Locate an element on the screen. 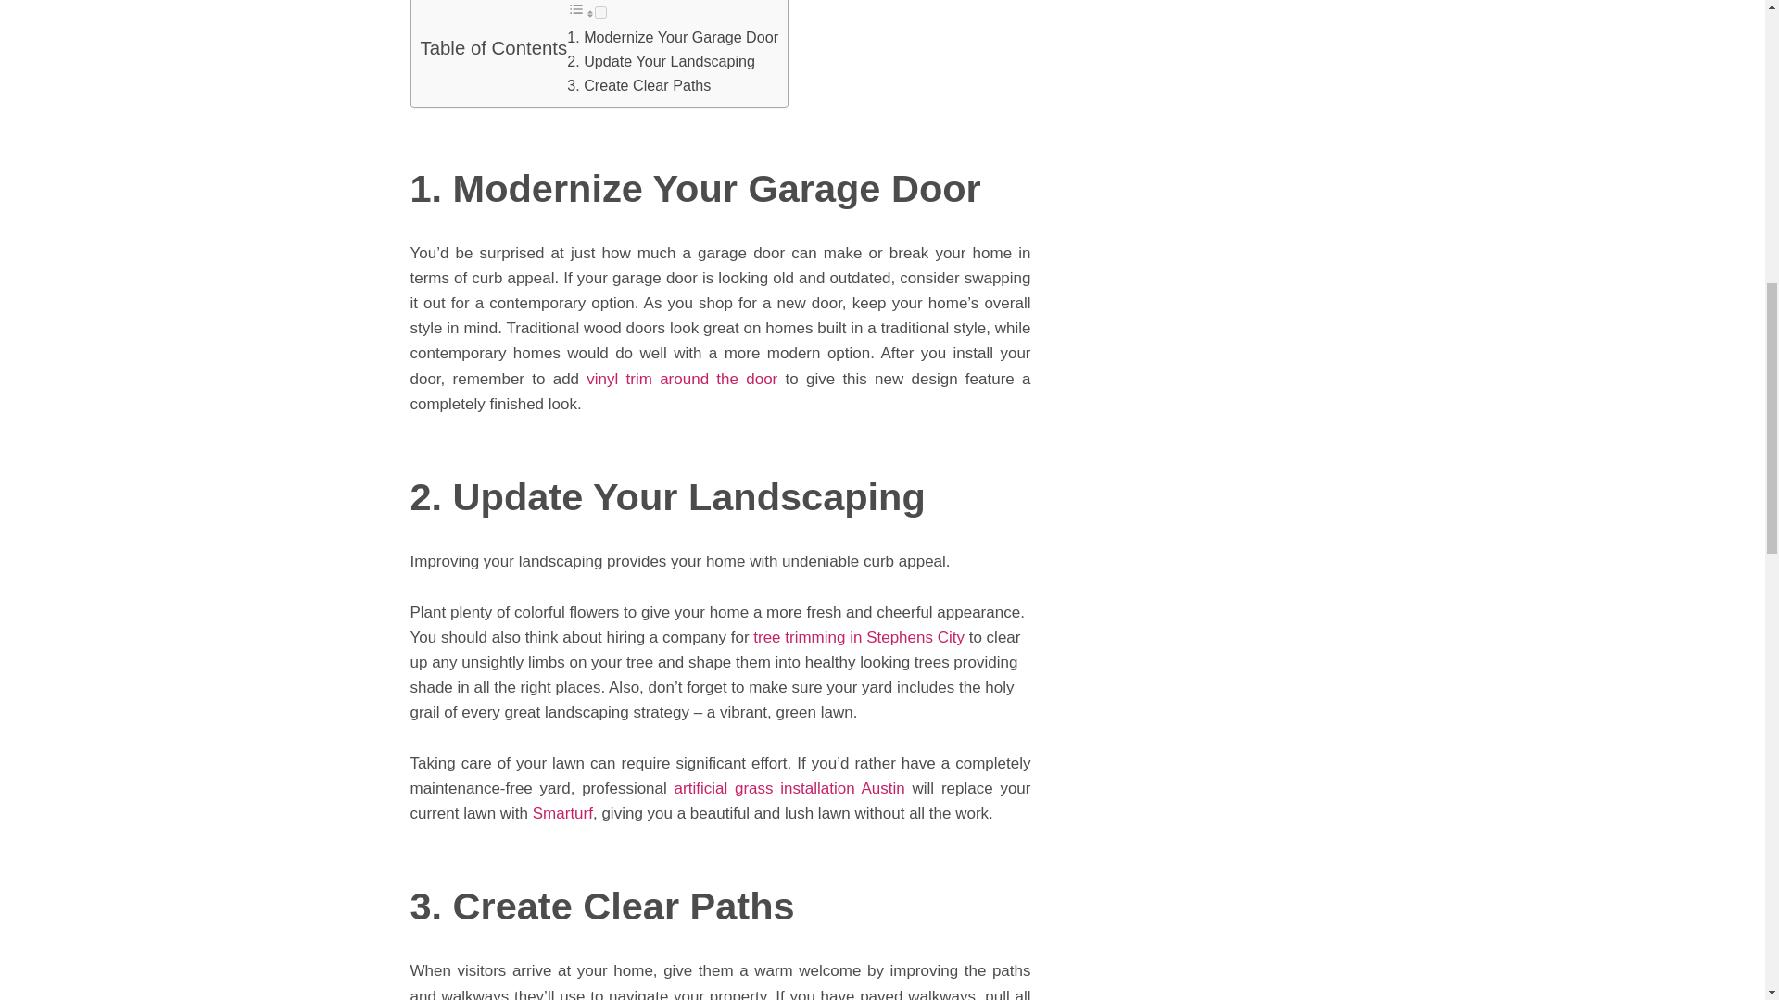  on is located at coordinates (600, 12).